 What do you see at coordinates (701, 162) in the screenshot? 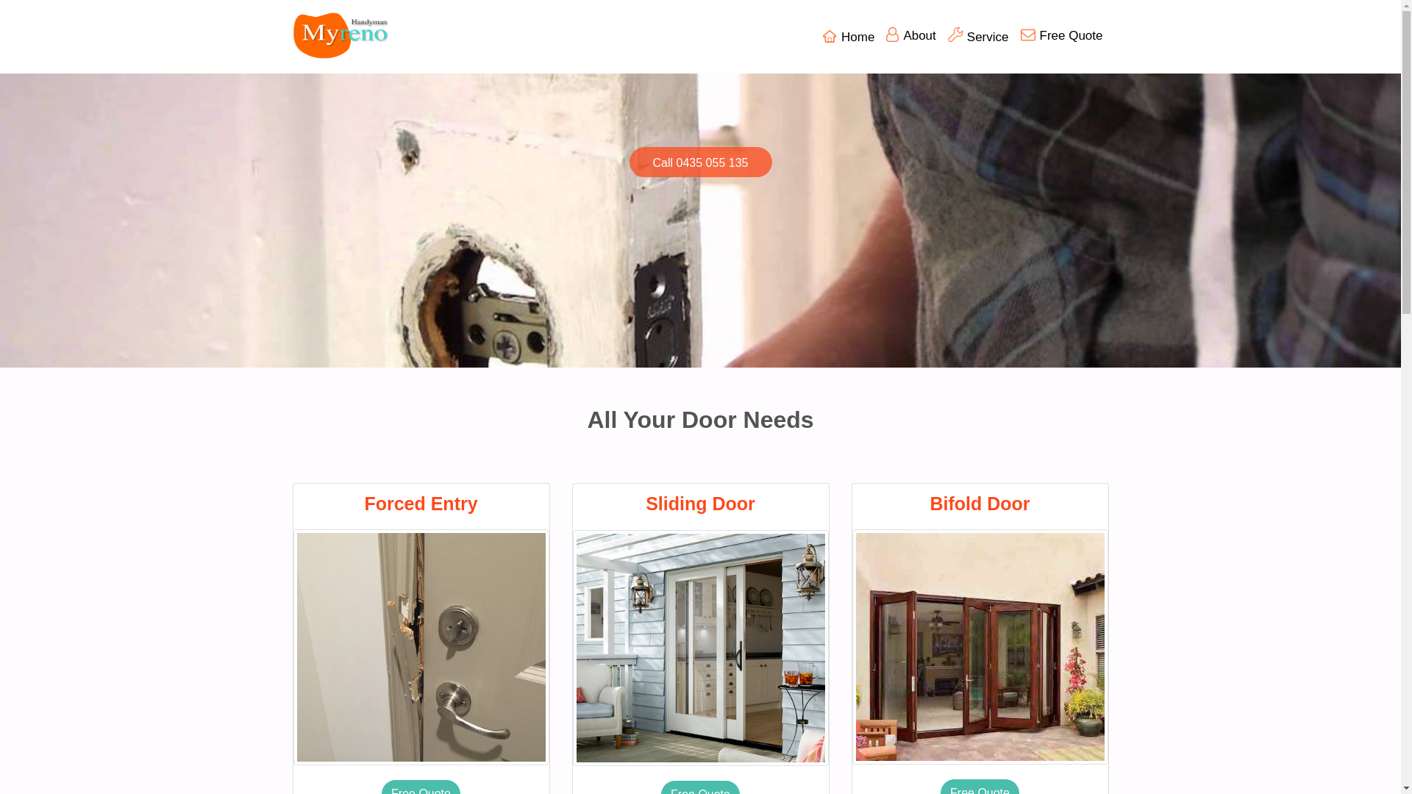
I see `Call 0435 055 135` at bounding box center [701, 162].